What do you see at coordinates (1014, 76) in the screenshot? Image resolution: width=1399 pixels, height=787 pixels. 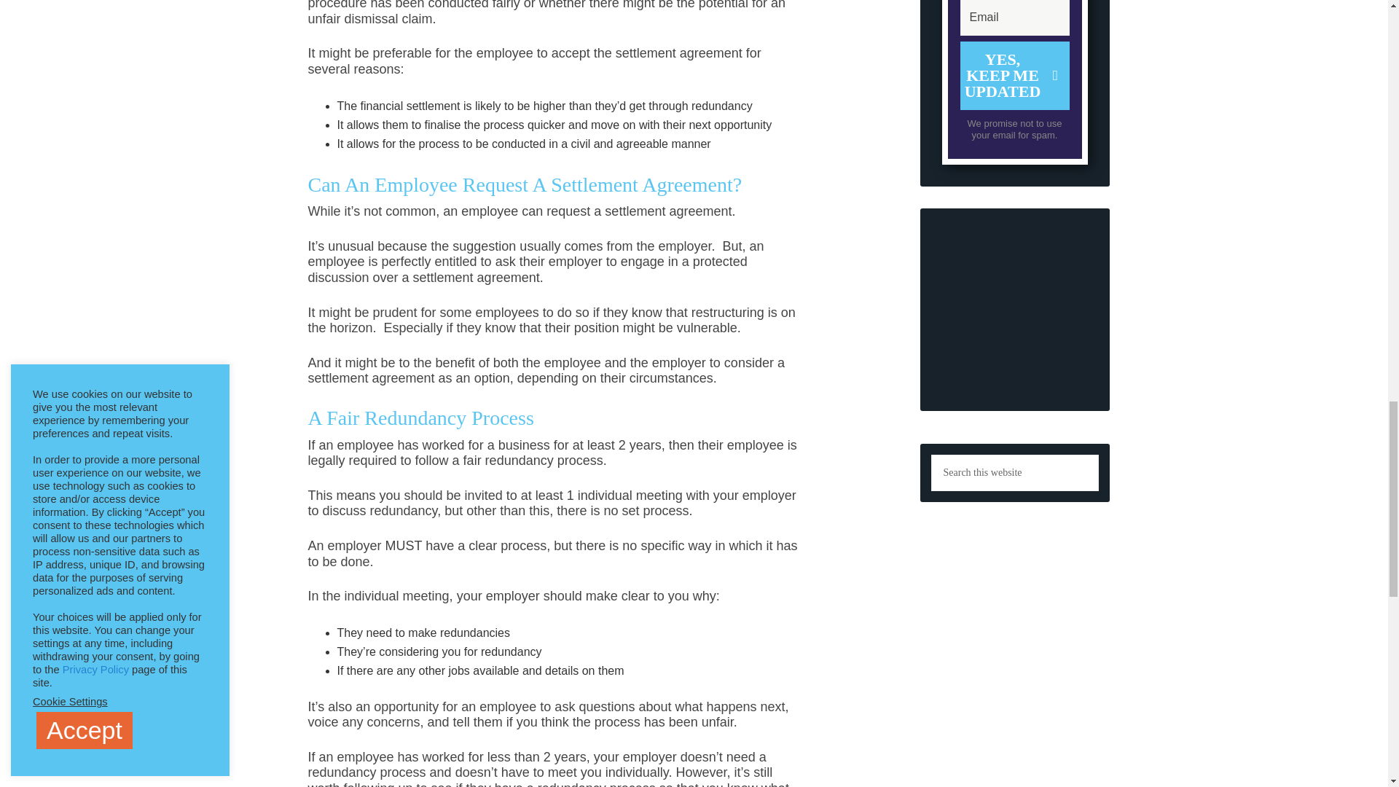 I see `Yes, keep me updated` at bounding box center [1014, 76].